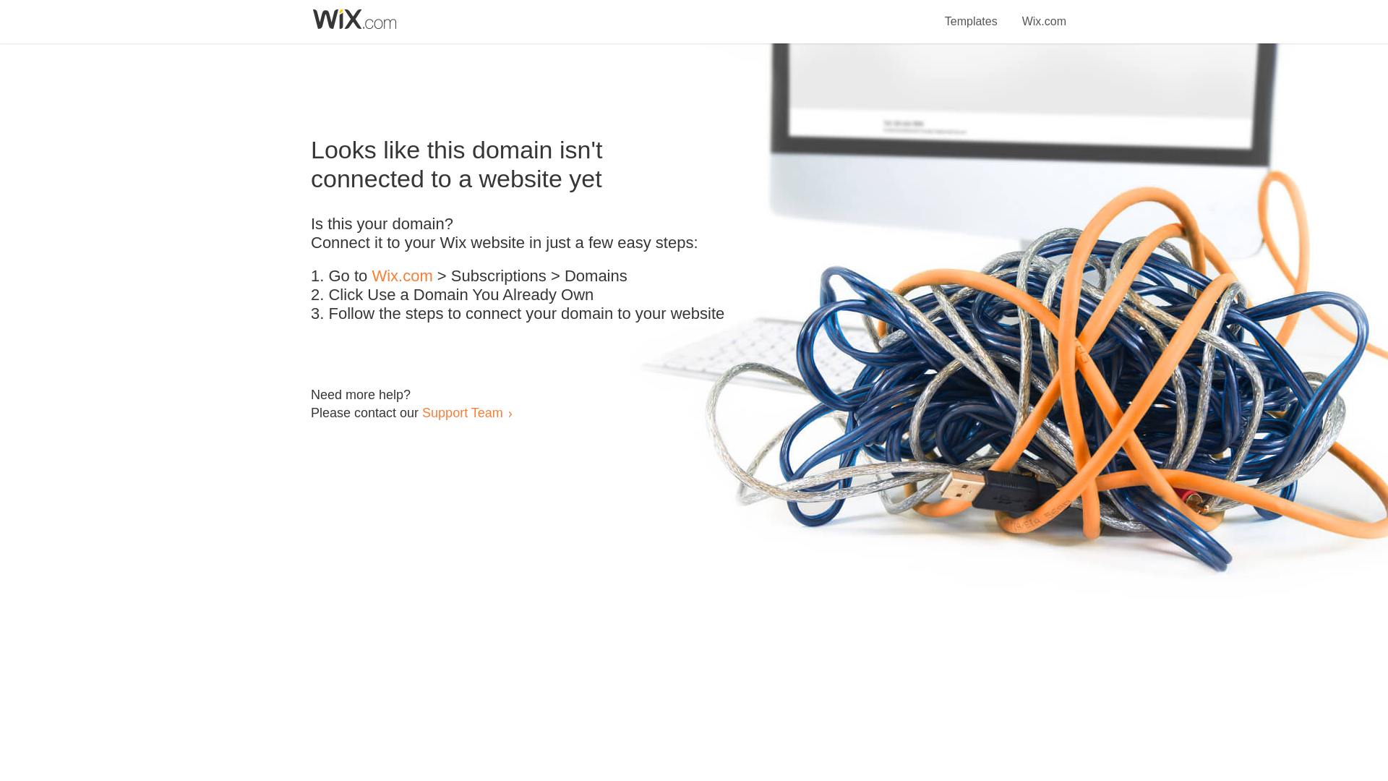 The height and width of the screenshot is (781, 1388). I want to click on Wix.com, so click(402, 276).